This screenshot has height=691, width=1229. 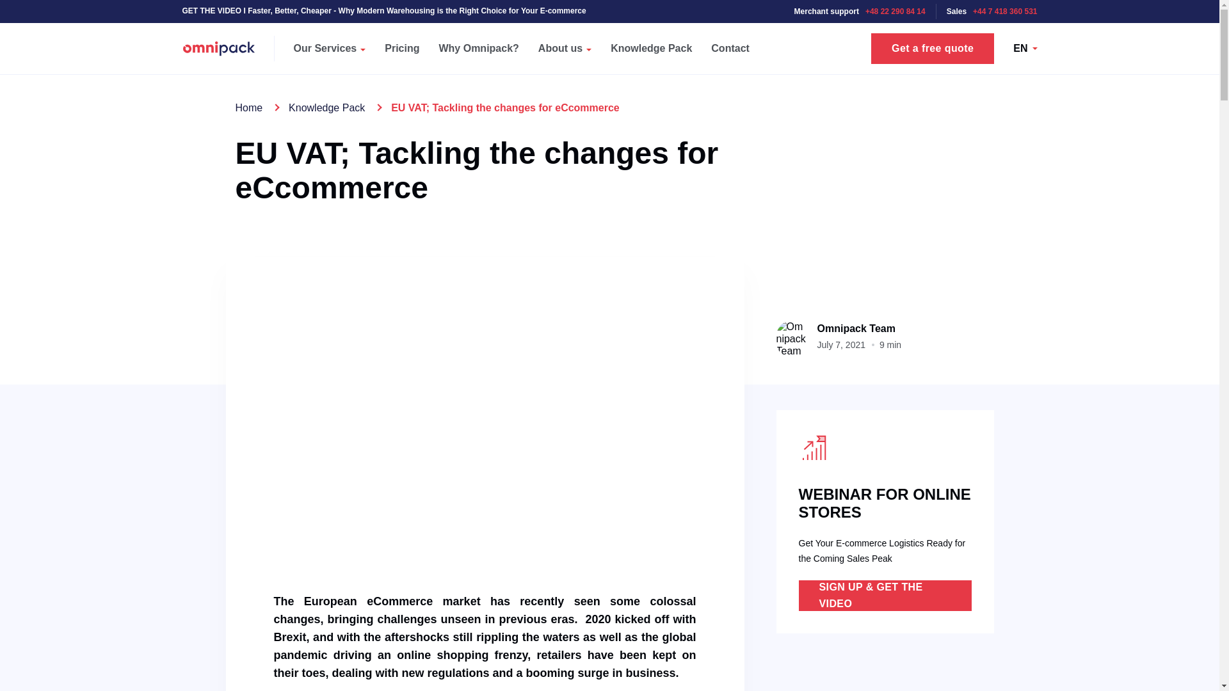 What do you see at coordinates (606, 38) in the screenshot?
I see `Case studies` at bounding box center [606, 38].